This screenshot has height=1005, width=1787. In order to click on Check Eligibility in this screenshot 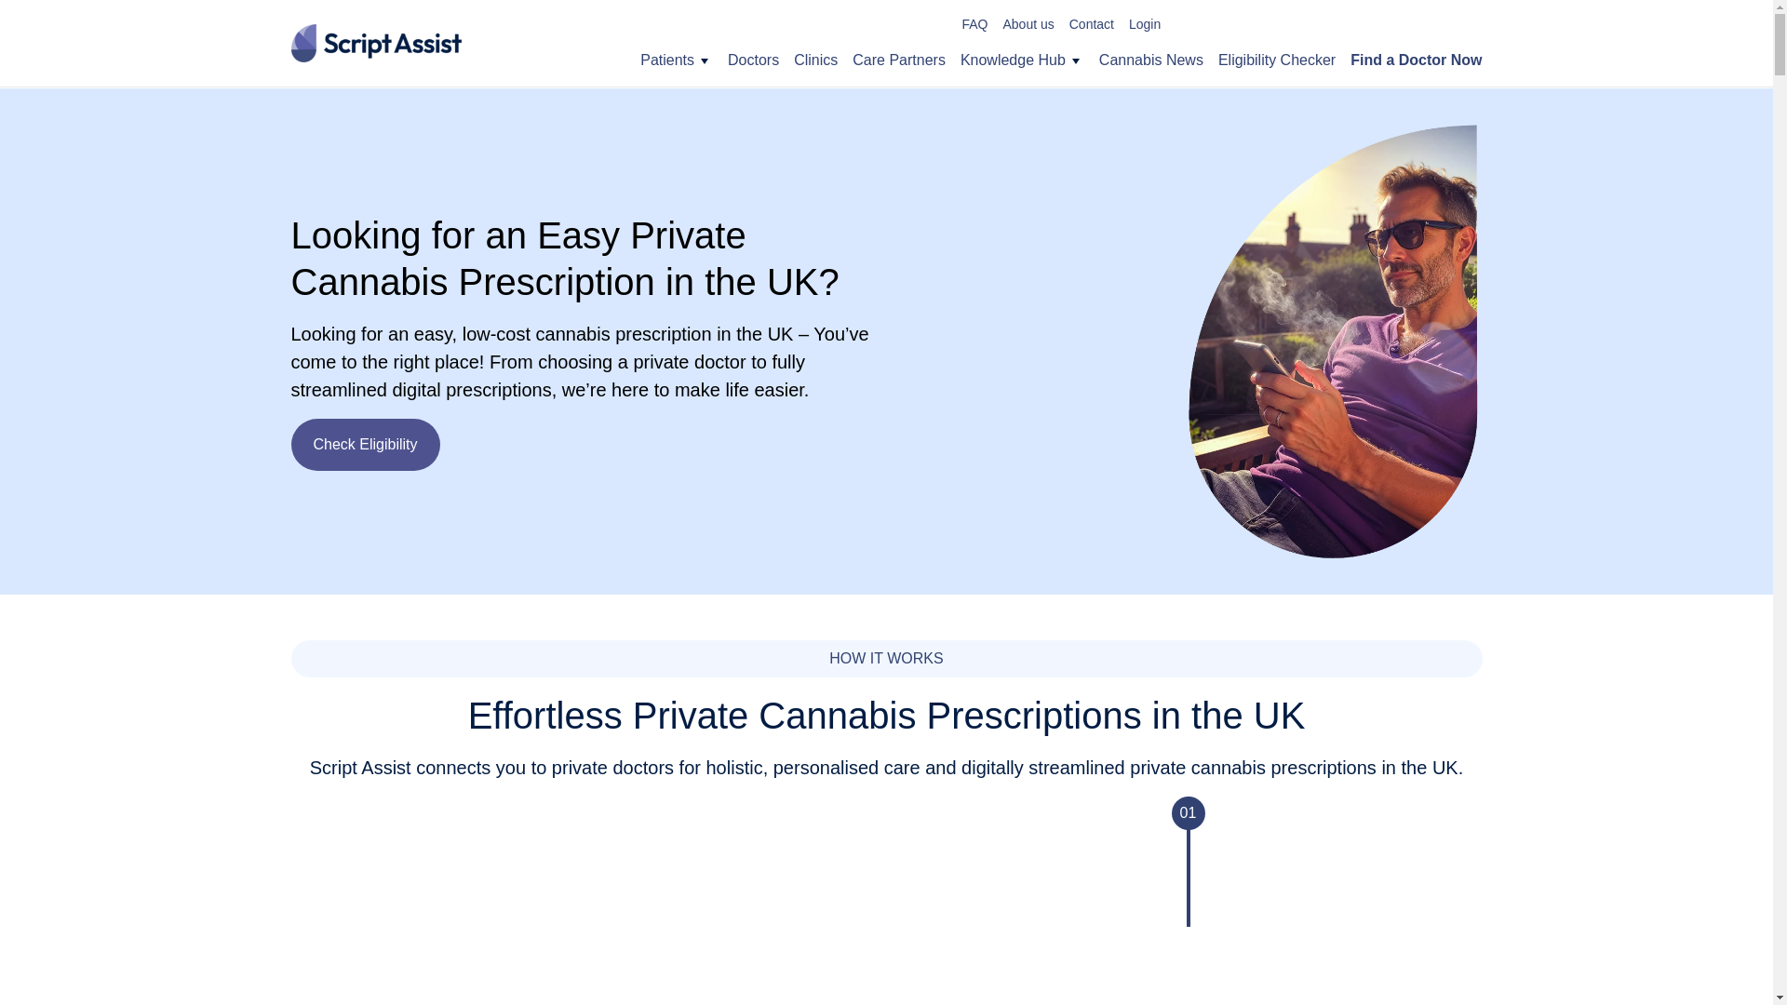, I will do `click(365, 445)`.